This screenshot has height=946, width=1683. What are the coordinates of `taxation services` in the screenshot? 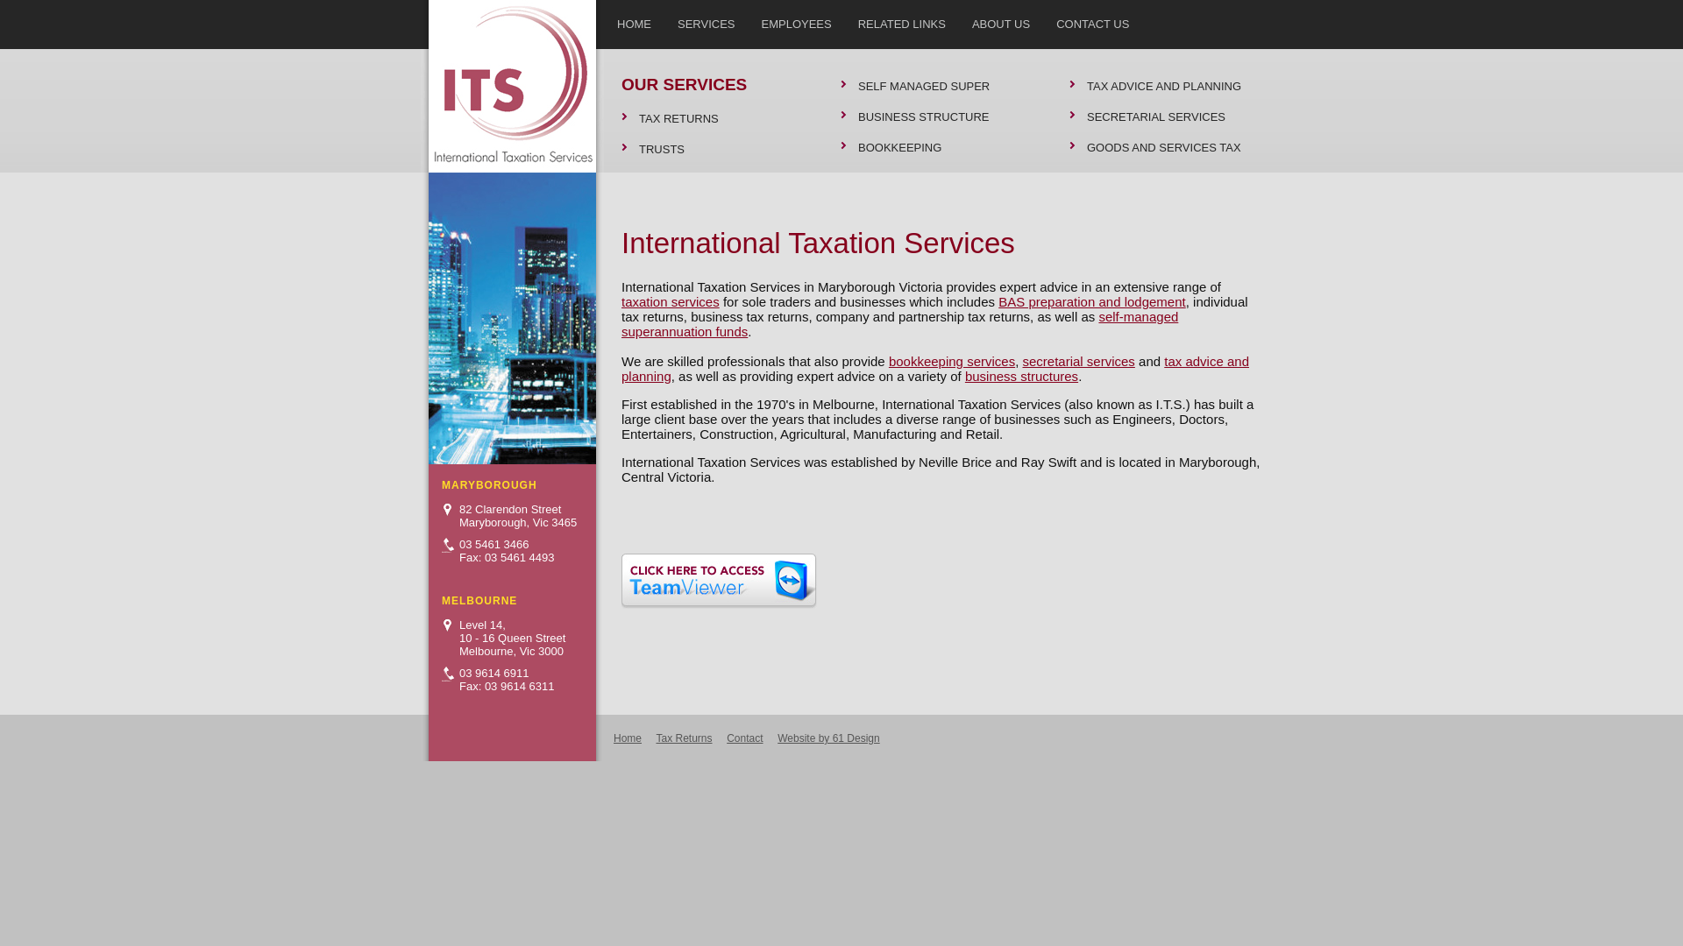 It's located at (671, 301).